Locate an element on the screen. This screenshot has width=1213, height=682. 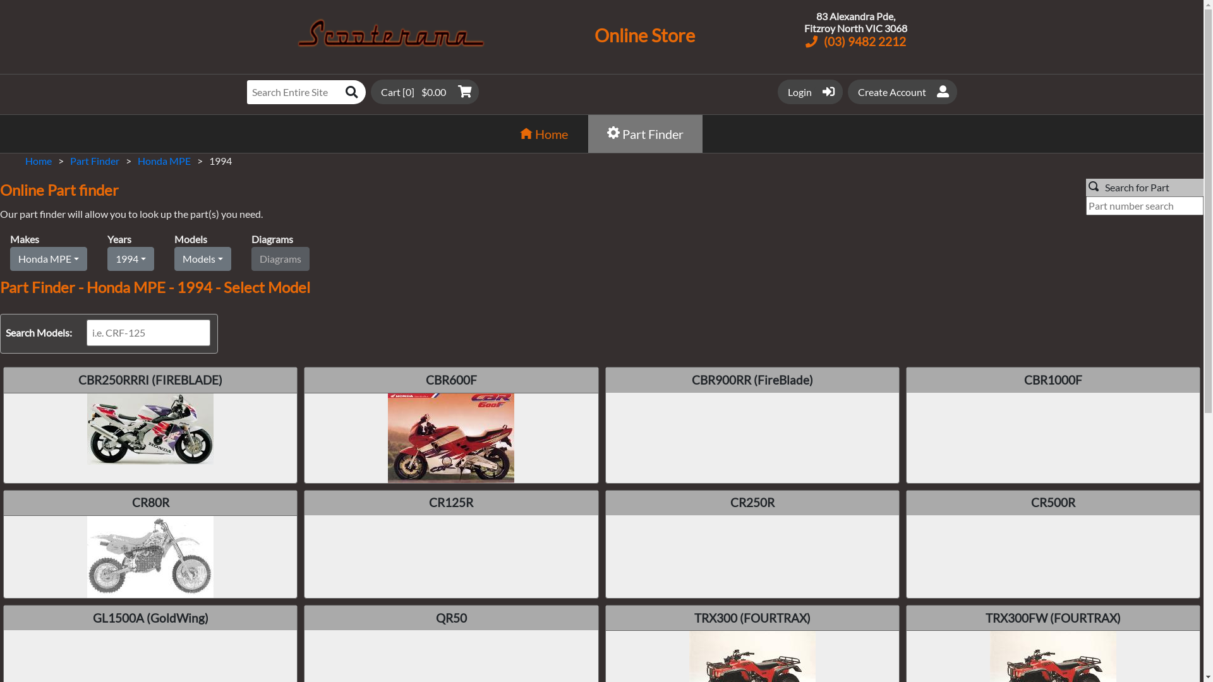
Home is located at coordinates (544, 134).